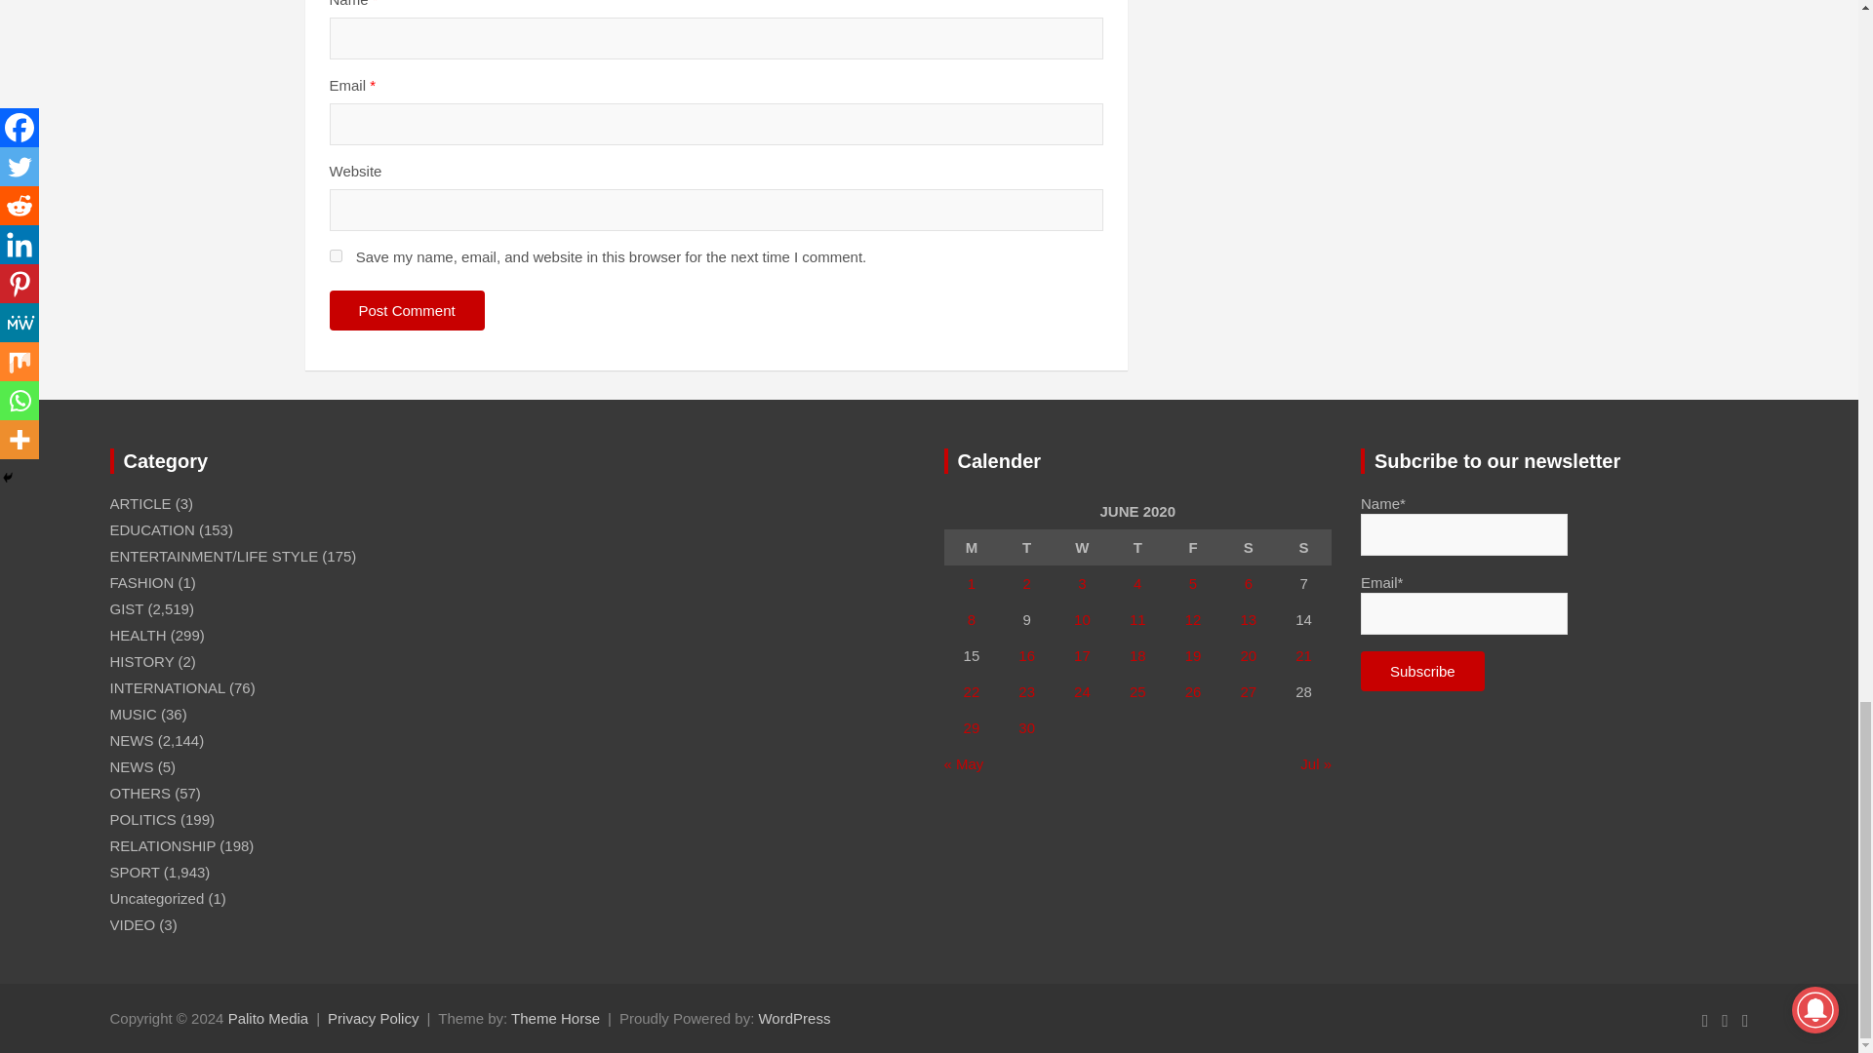 The width and height of the screenshot is (1873, 1053). I want to click on yes, so click(336, 255).